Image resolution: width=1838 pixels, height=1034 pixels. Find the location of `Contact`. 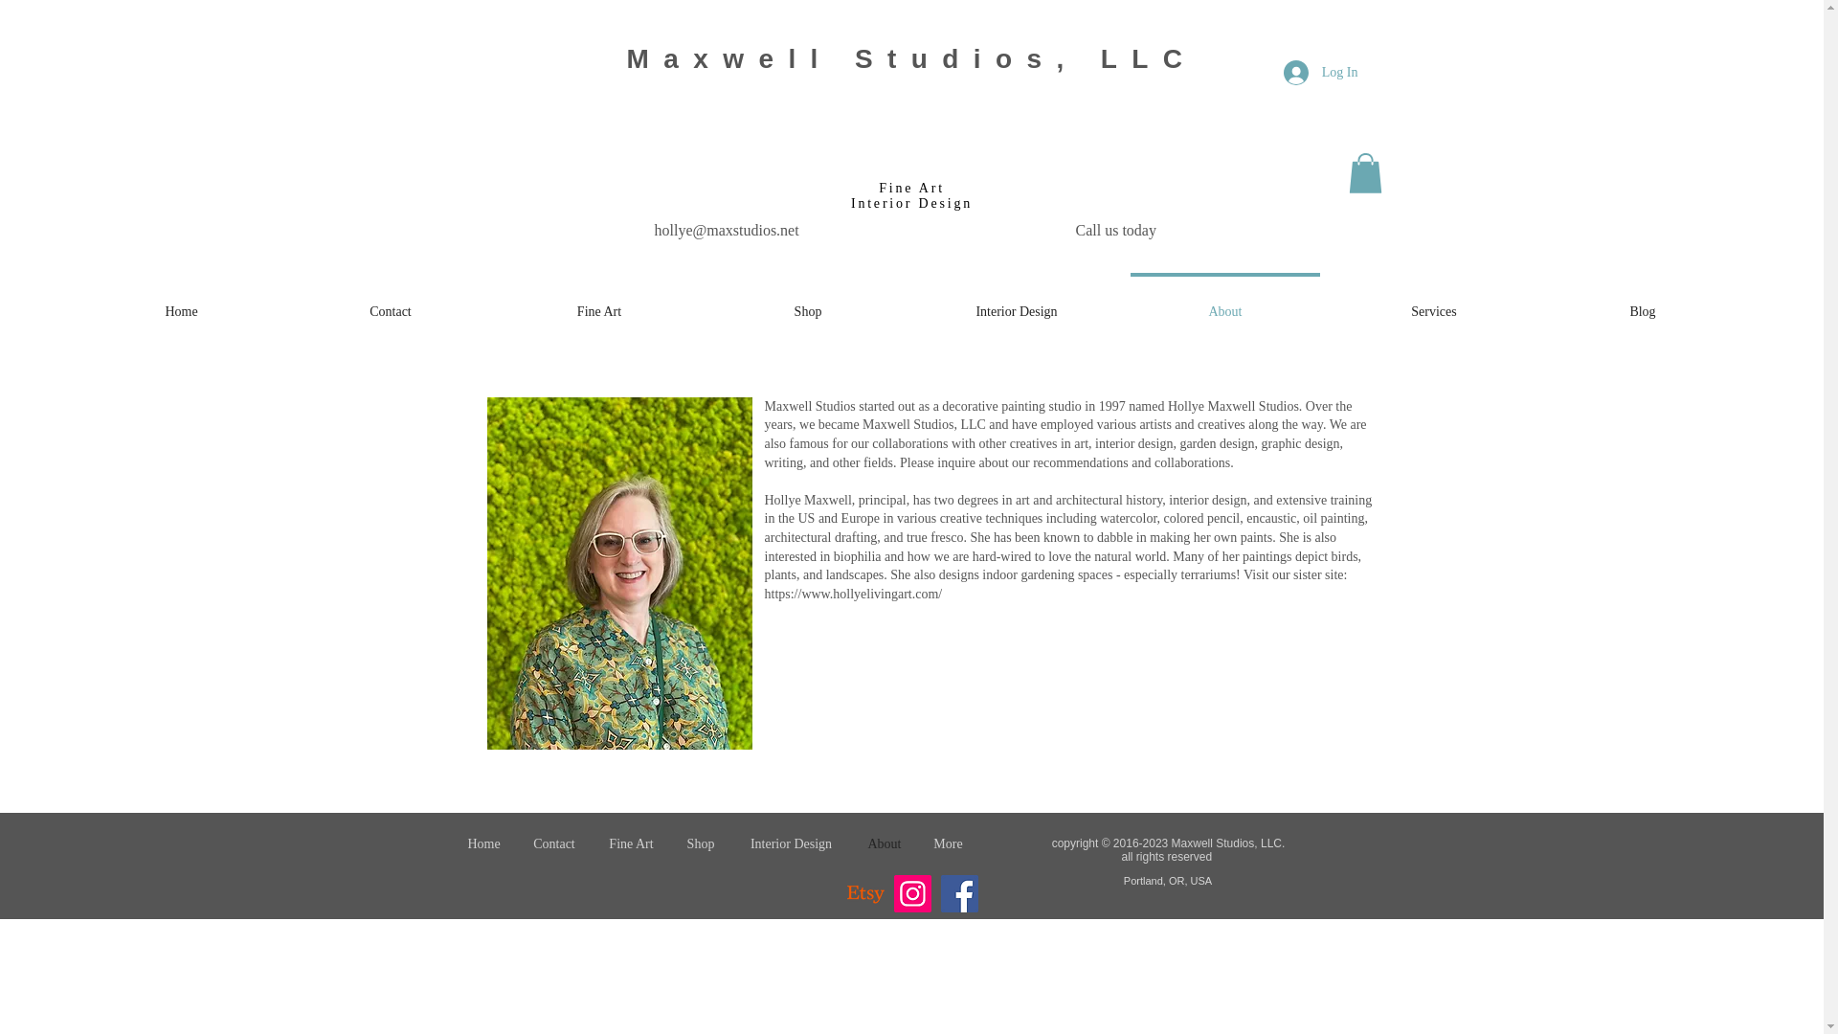

Contact is located at coordinates (391, 303).